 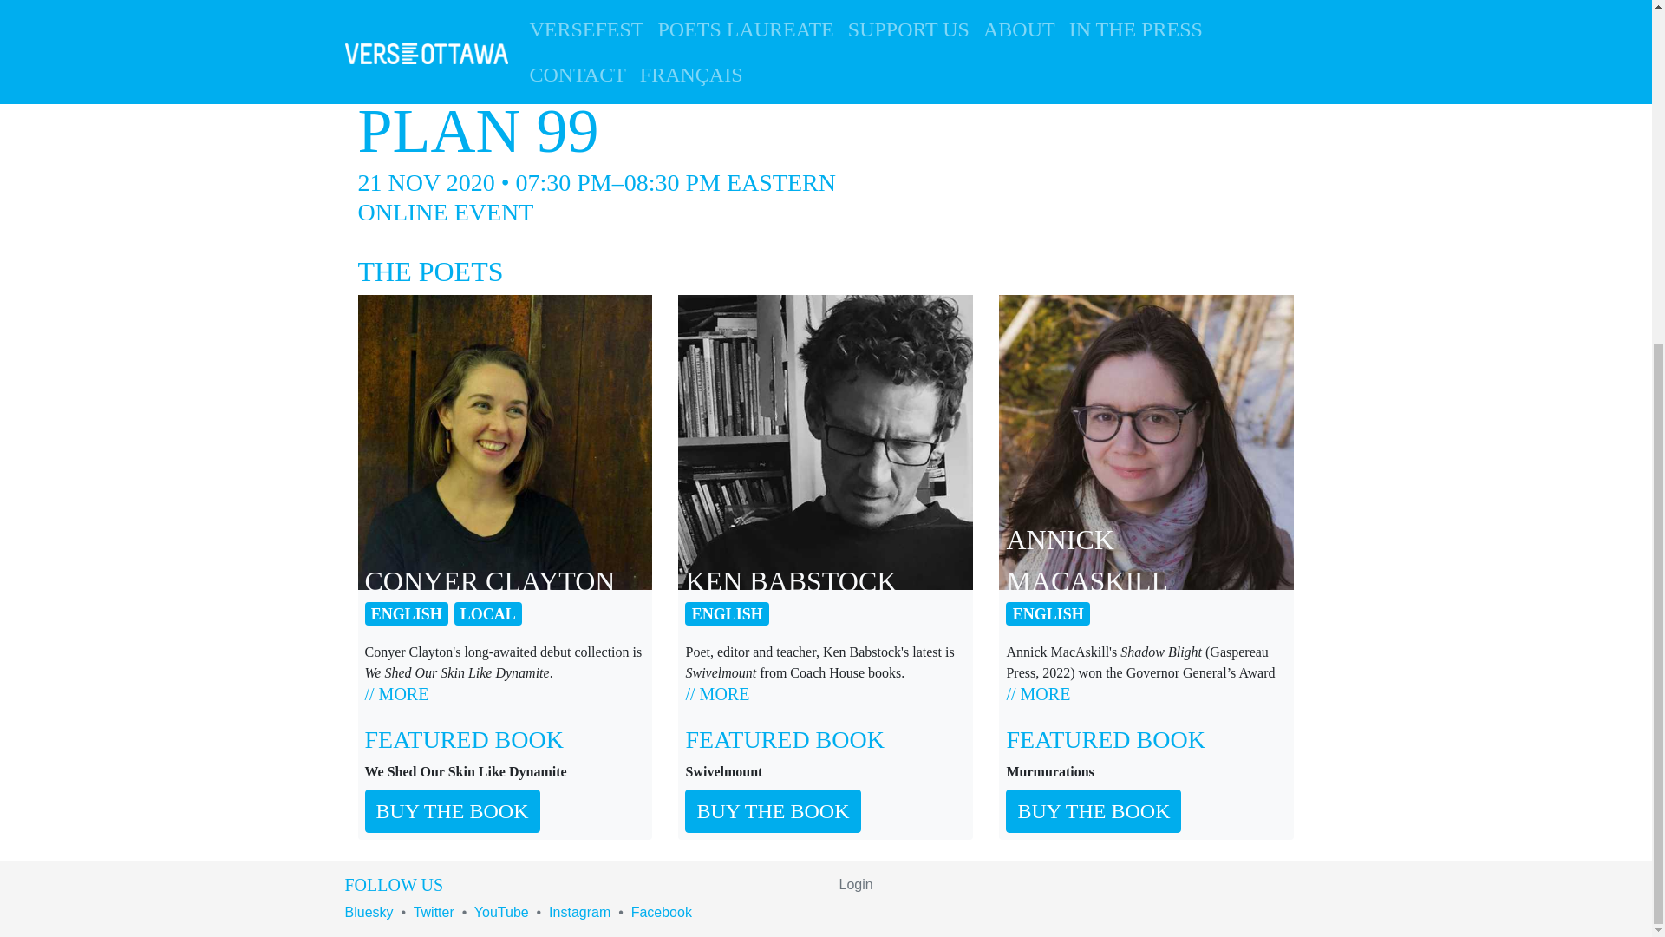 What do you see at coordinates (1093, 811) in the screenshot?
I see `BUY THE BOOK` at bounding box center [1093, 811].